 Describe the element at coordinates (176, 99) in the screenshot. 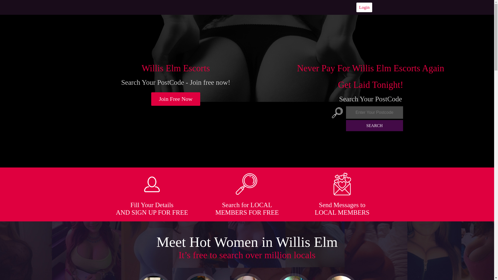

I see `Join` at that location.